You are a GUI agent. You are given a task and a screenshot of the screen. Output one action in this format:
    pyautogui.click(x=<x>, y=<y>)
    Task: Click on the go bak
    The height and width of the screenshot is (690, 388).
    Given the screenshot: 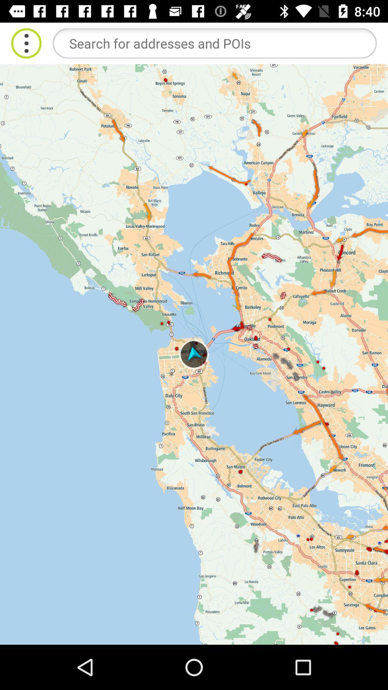 What is the action you would take?
    pyautogui.click(x=27, y=43)
    